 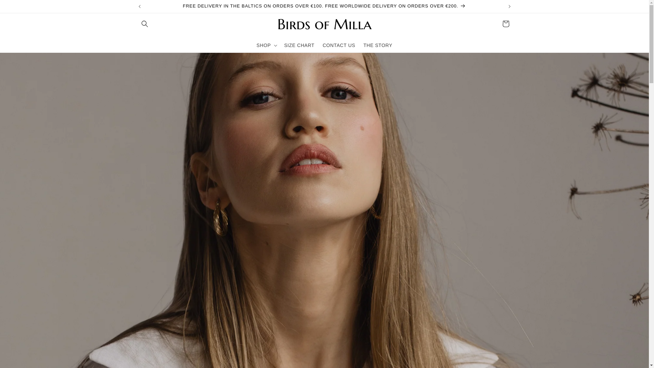 What do you see at coordinates (20, 7) in the screenshot?
I see `Skip to content` at bounding box center [20, 7].